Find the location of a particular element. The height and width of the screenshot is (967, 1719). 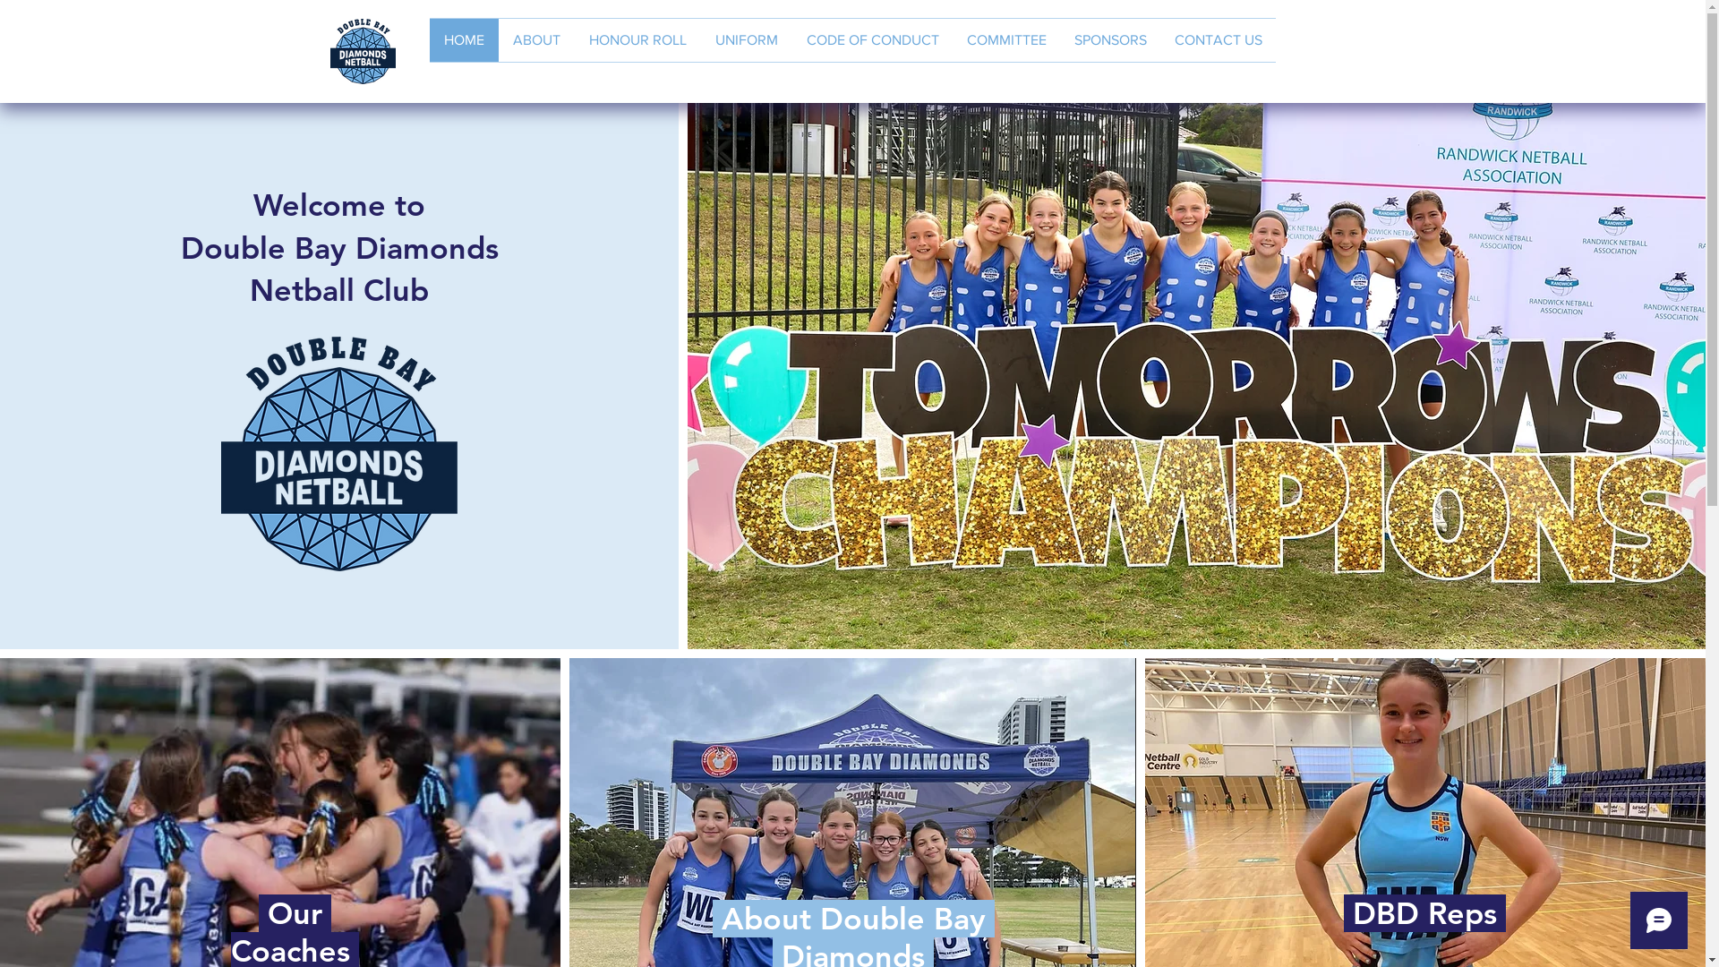

HONOUR ROLL is located at coordinates (637, 40).